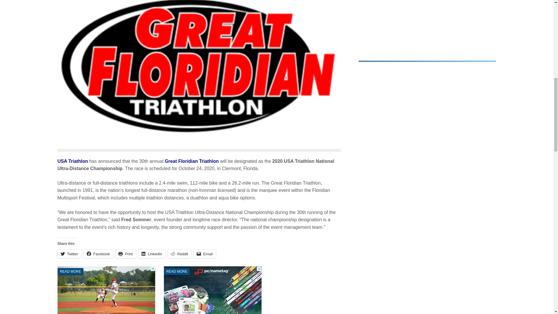 This screenshot has height=314, width=558. What do you see at coordinates (69, 254) in the screenshot?
I see `Click to share on Twitter` at bounding box center [69, 254].